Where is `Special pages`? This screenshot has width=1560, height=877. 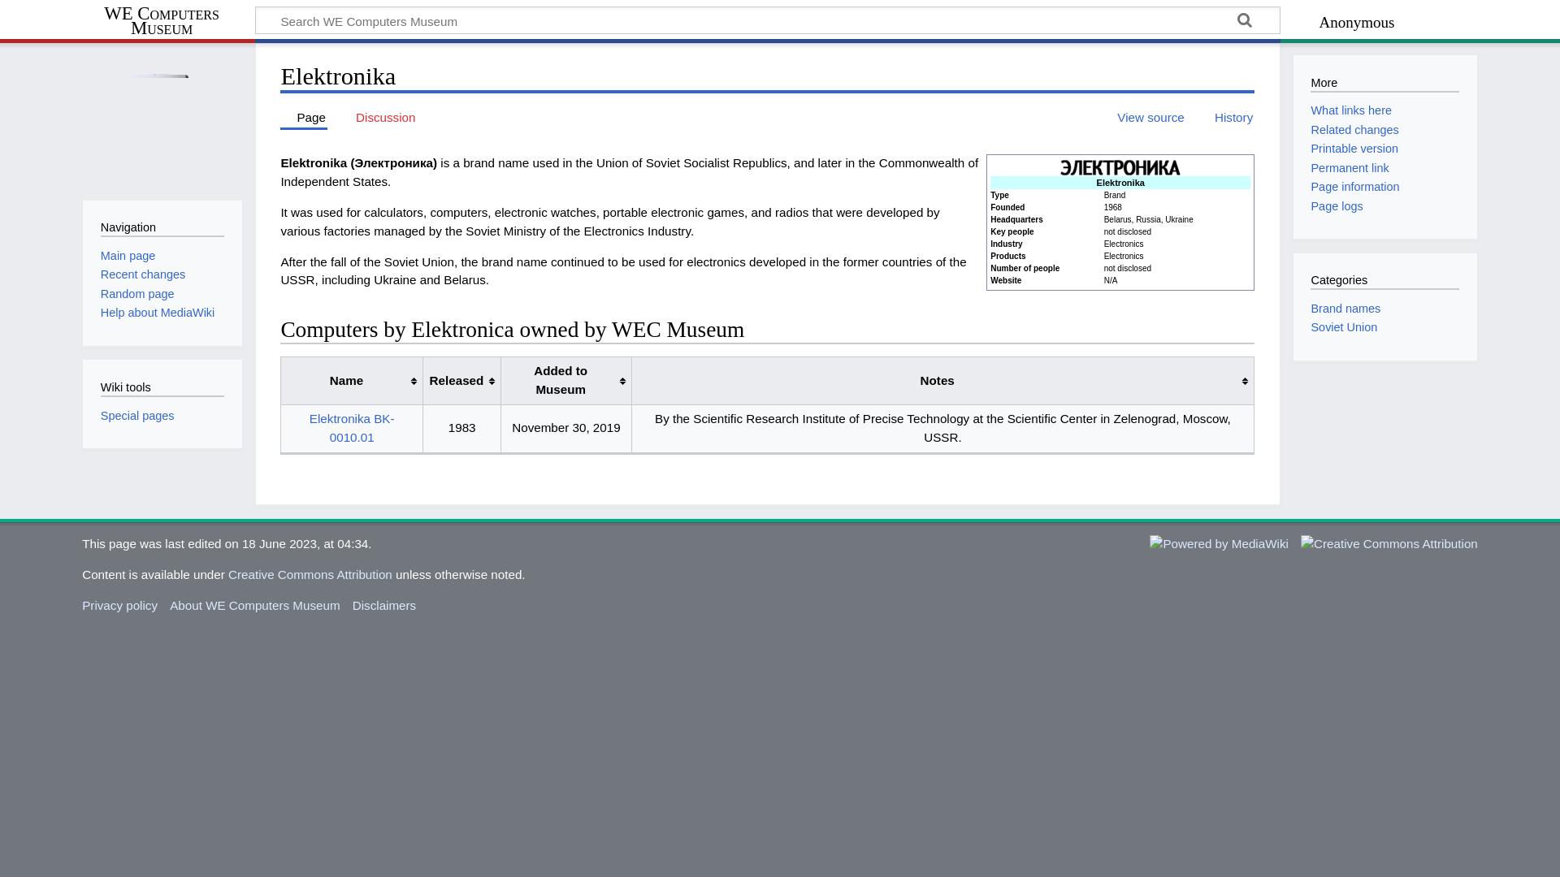 Special pages is located at coordinates (138, 416).